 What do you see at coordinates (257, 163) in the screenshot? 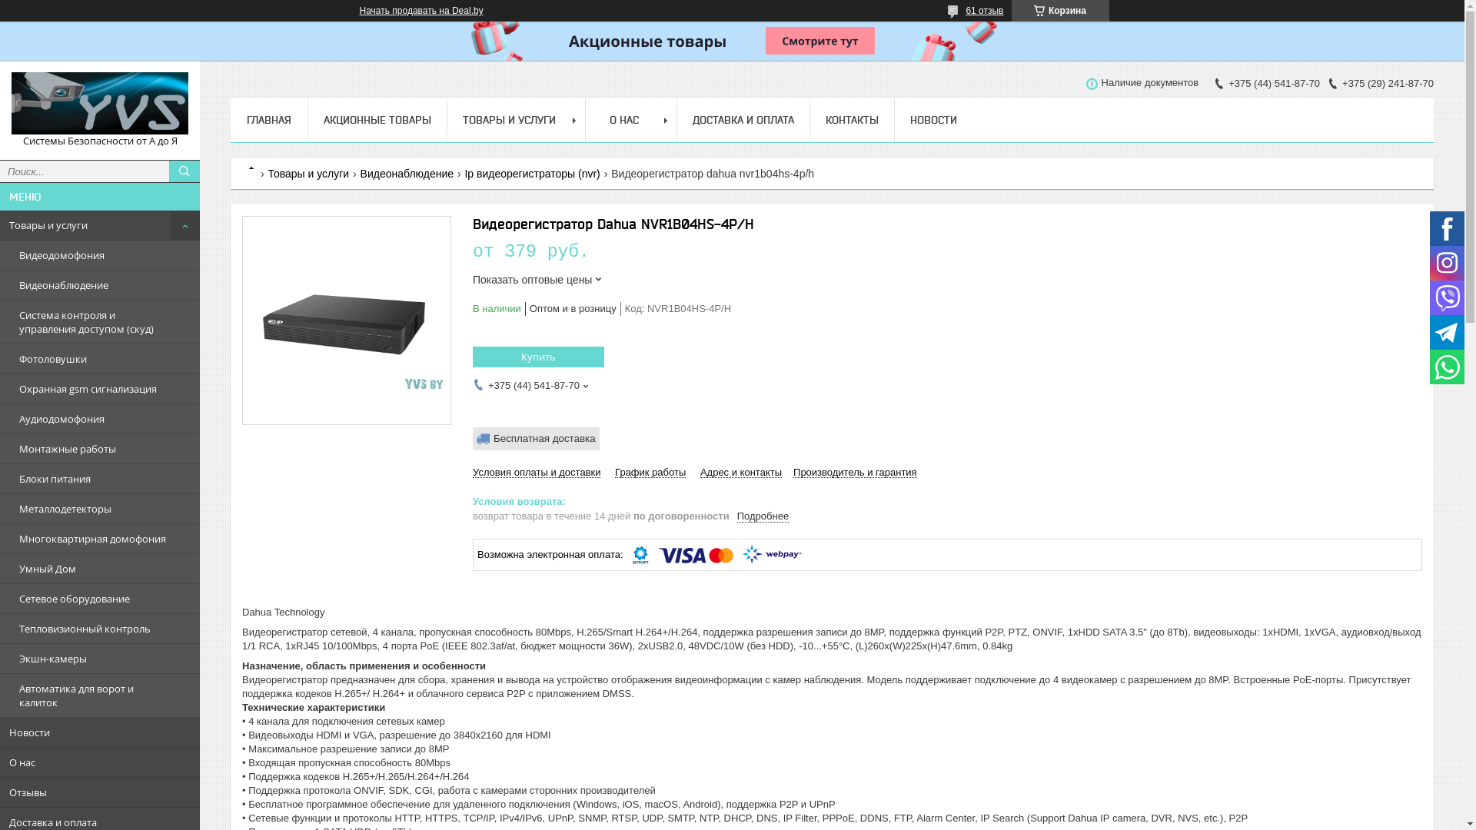
I see `Y.v.sistems` at bounding box center [257, 163].